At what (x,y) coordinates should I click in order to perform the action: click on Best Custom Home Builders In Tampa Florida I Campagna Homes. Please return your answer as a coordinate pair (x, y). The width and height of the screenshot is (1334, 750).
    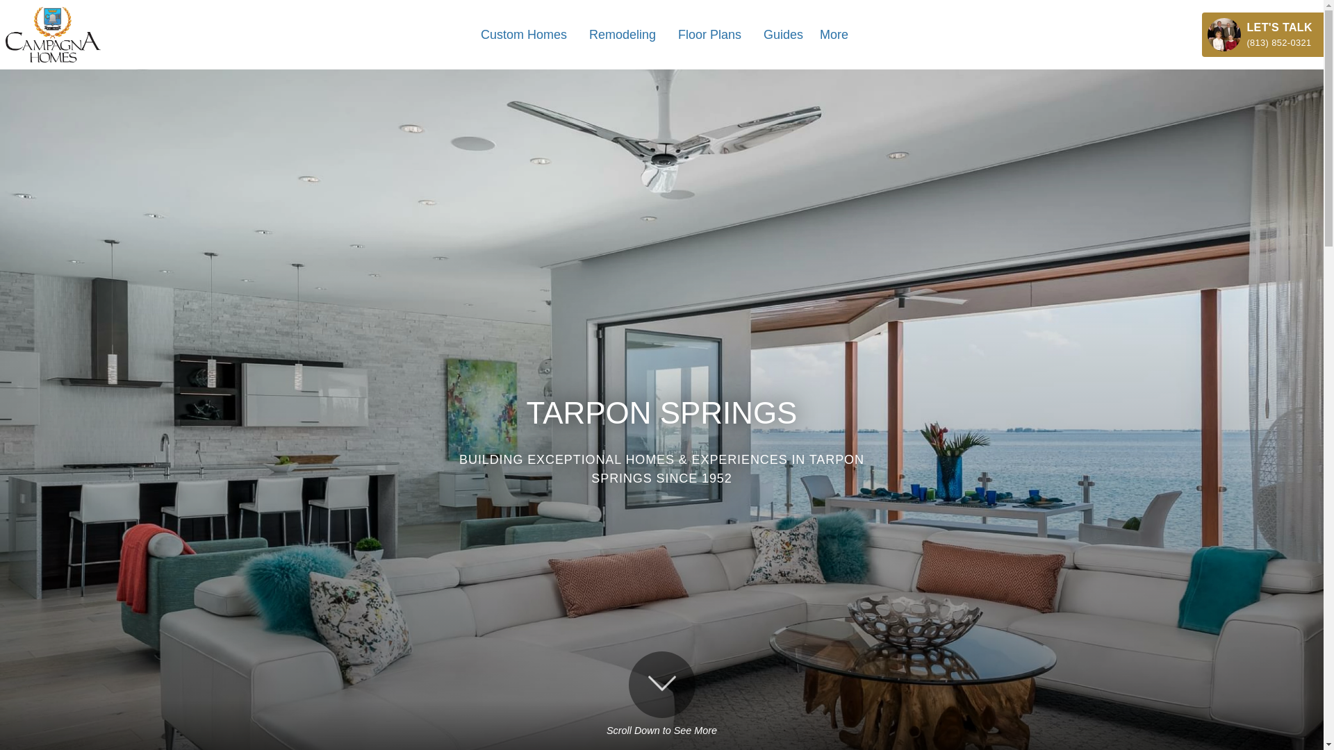
    Looking at the image, I should click on (623, 35).